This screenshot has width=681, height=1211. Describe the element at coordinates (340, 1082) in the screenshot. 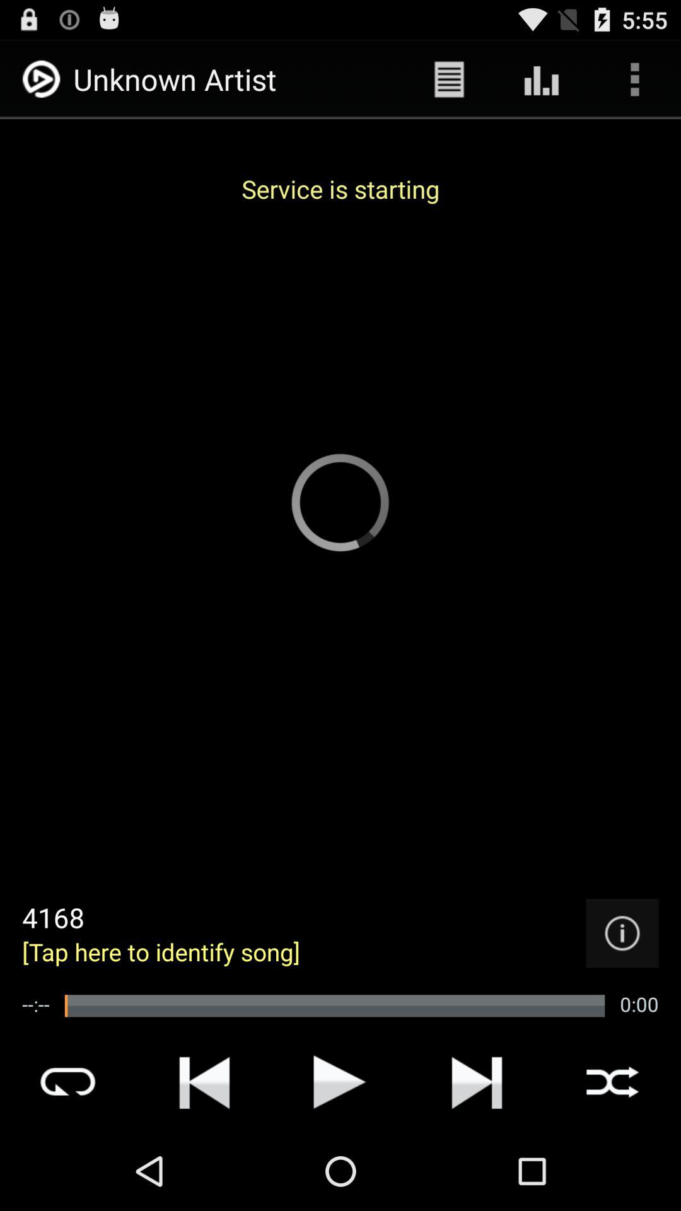

I see `toggle play and pause option` at that location.